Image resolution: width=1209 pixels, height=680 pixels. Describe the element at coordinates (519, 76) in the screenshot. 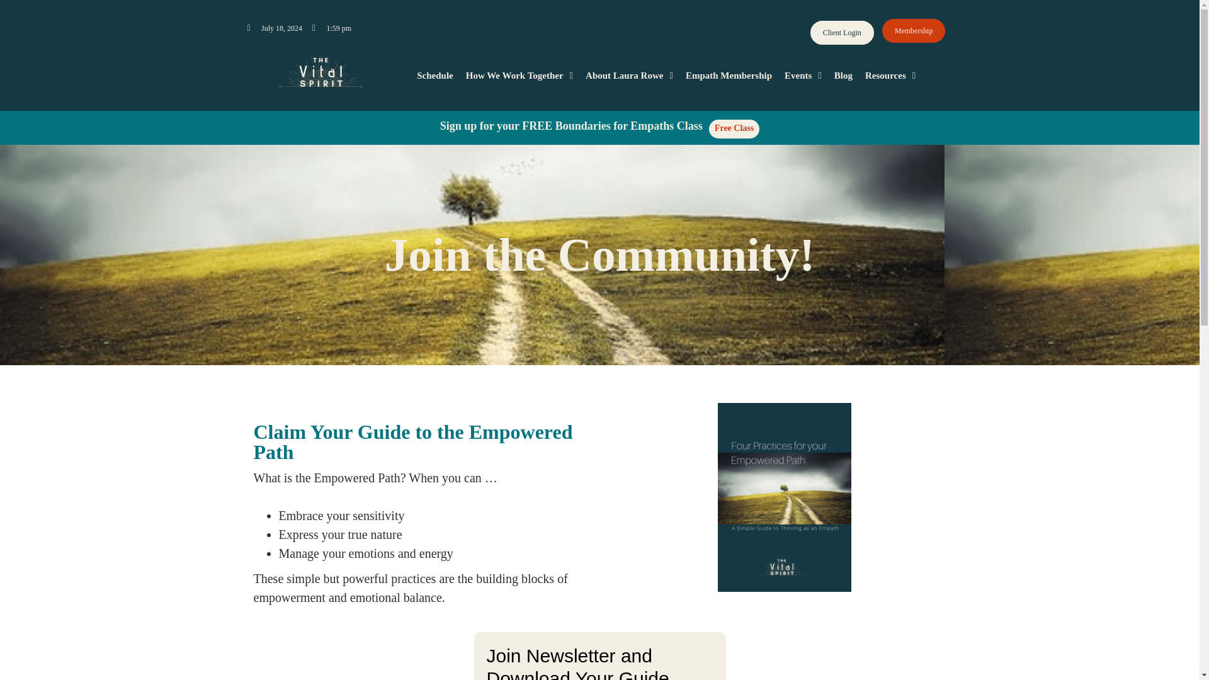

I see `How We Work Together` at that location.